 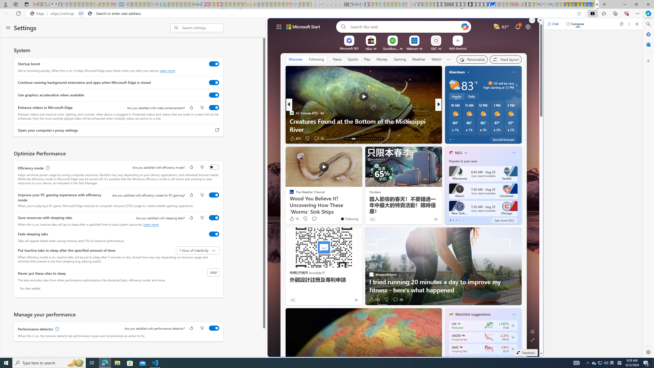 I want to click on AutomationID: tab-19, so click(x=361, y=139).